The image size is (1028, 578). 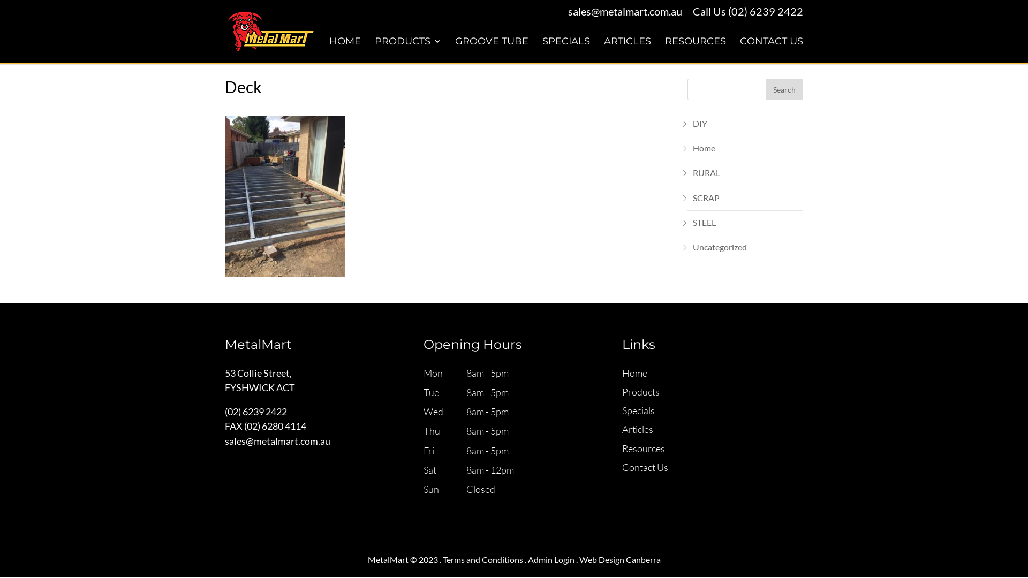 What do you see at coordinates (638, 429) in the screenshot?
I see `Articles` at bounding box center [638, 429].